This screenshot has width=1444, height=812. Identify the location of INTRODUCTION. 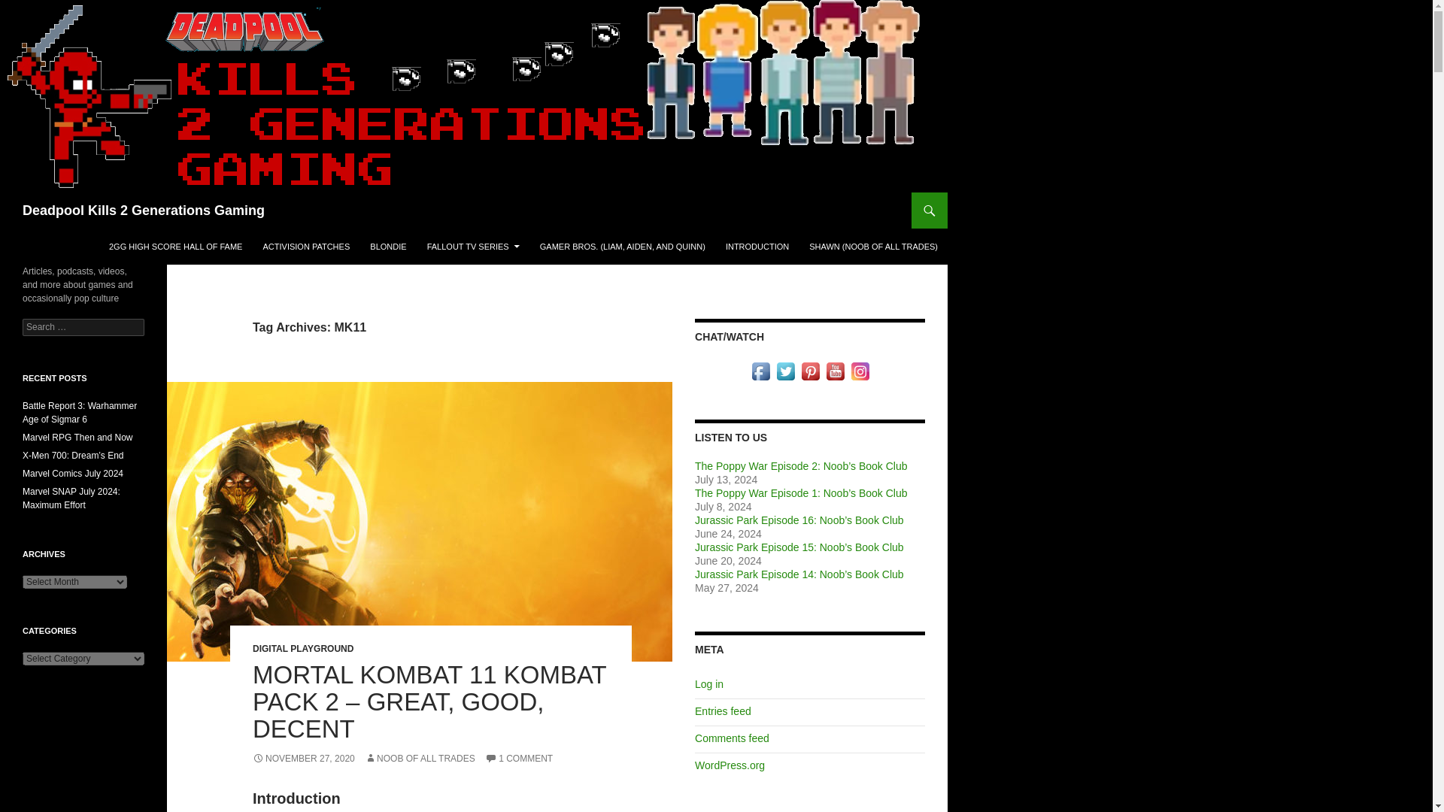
(757, 247).